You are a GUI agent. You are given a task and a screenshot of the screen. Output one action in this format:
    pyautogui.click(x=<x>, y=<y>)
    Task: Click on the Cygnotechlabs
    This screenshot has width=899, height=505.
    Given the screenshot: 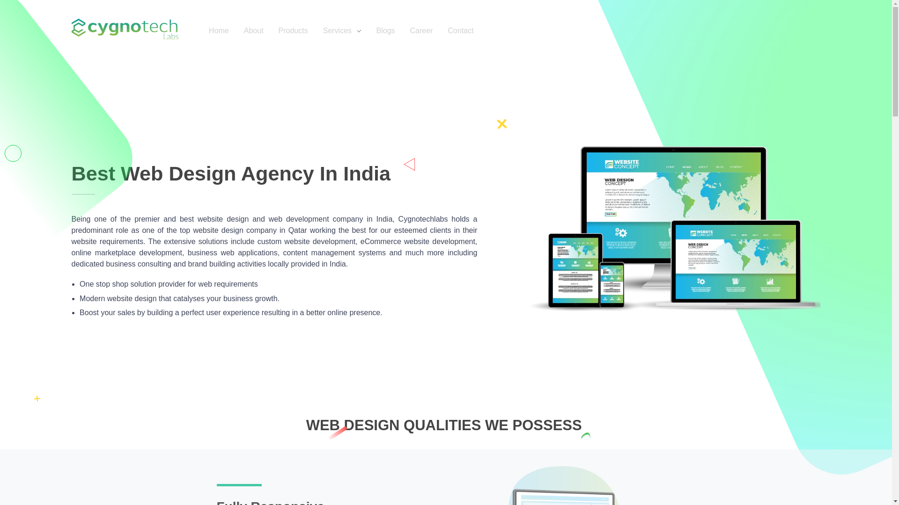 What is the action you would take?
    pyautogui.click(x=119, y=46)
    